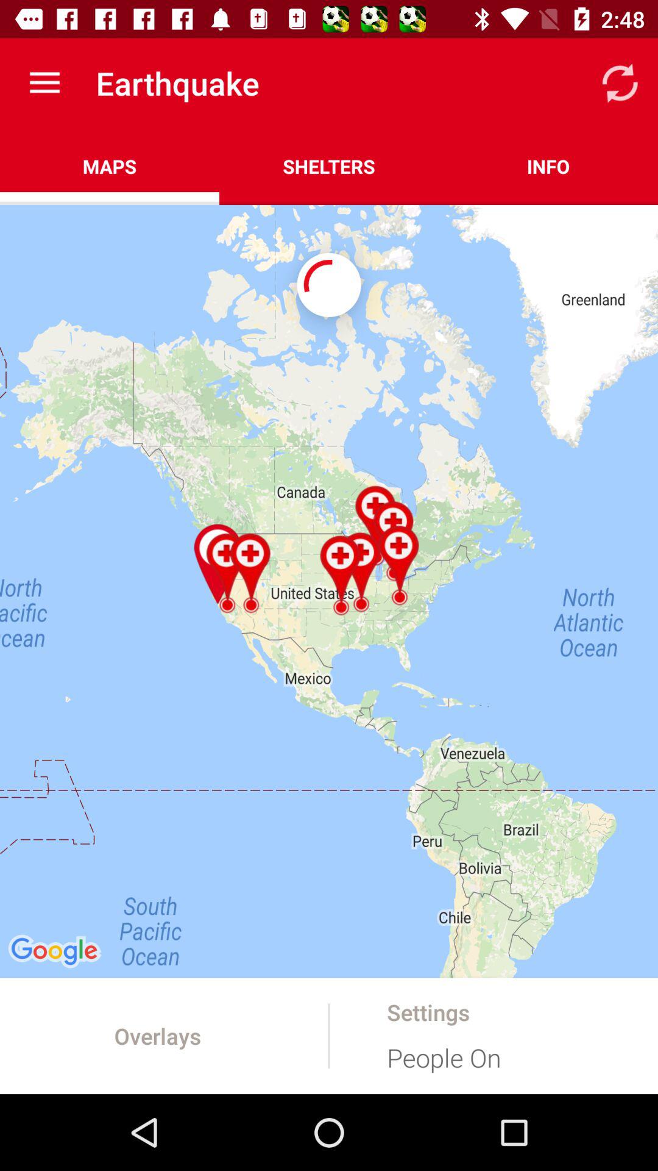  I want to click on scroll until the maps item, so click(110, 166).